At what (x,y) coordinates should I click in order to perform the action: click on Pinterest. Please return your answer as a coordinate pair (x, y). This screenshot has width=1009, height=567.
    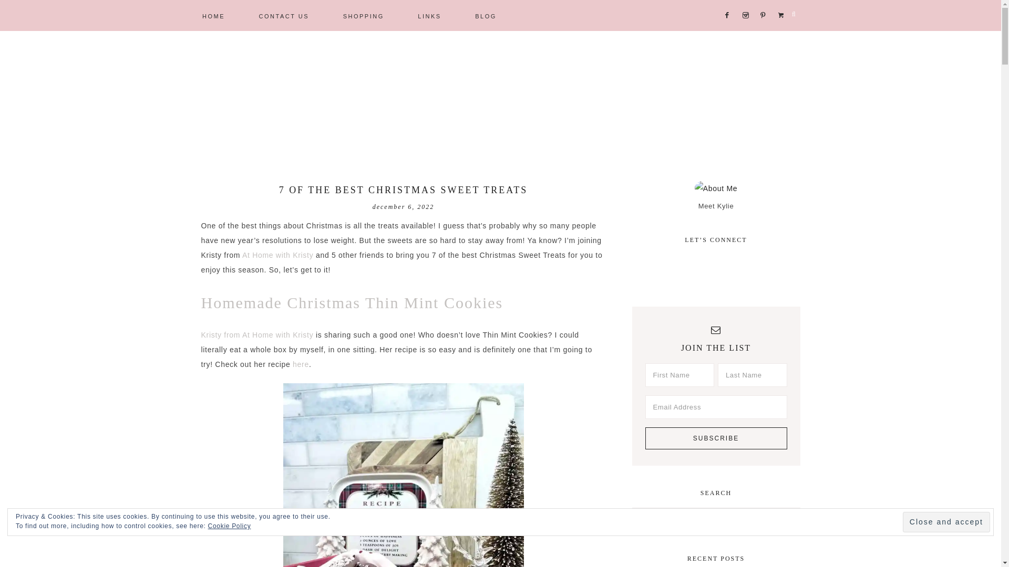
    Looking at the image, I should click on (764, 1).